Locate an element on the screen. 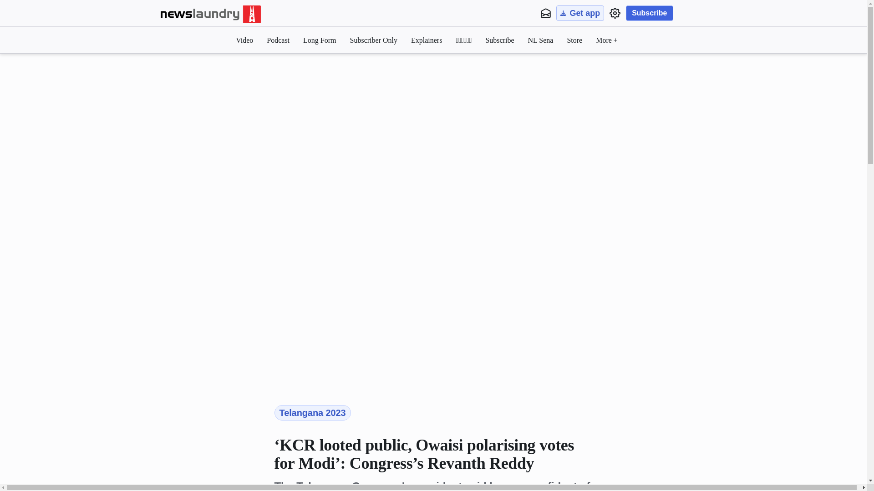 The height and width of the screenshot is (491, 874). Get app is located at coordinates (580, 13).